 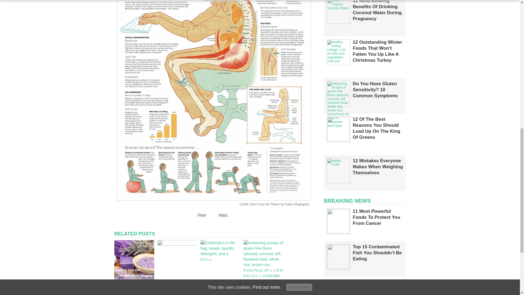 I want to click on Make It Yourself Lavender Heart-Shaped Bath Bombs!, so click(x=134, y=275).